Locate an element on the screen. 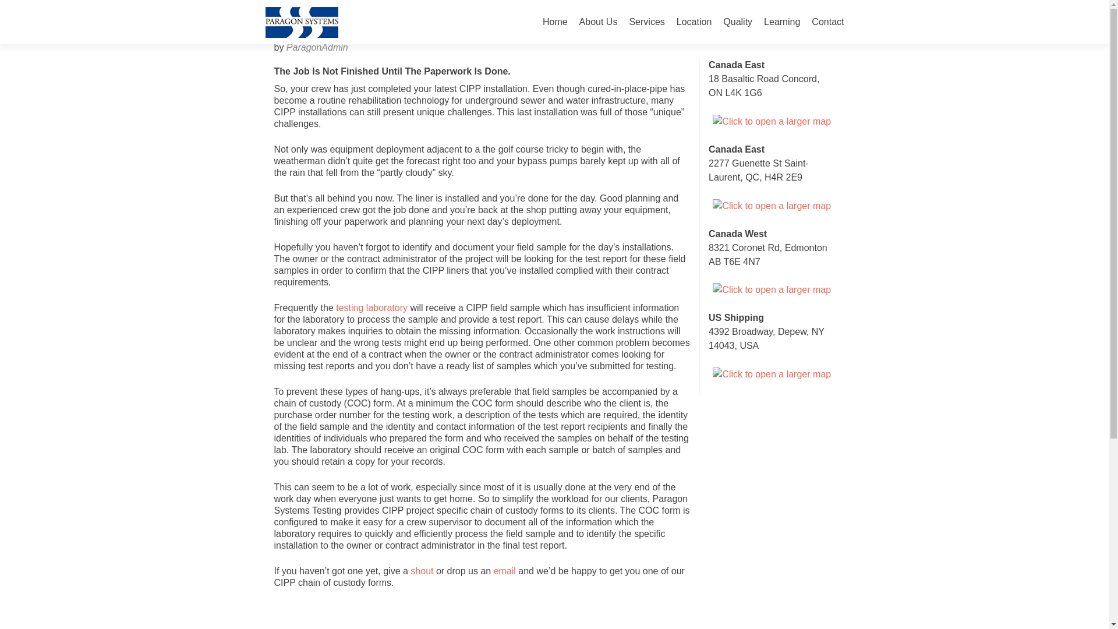  Click to open a larger map is located at coordinates (772, 206).